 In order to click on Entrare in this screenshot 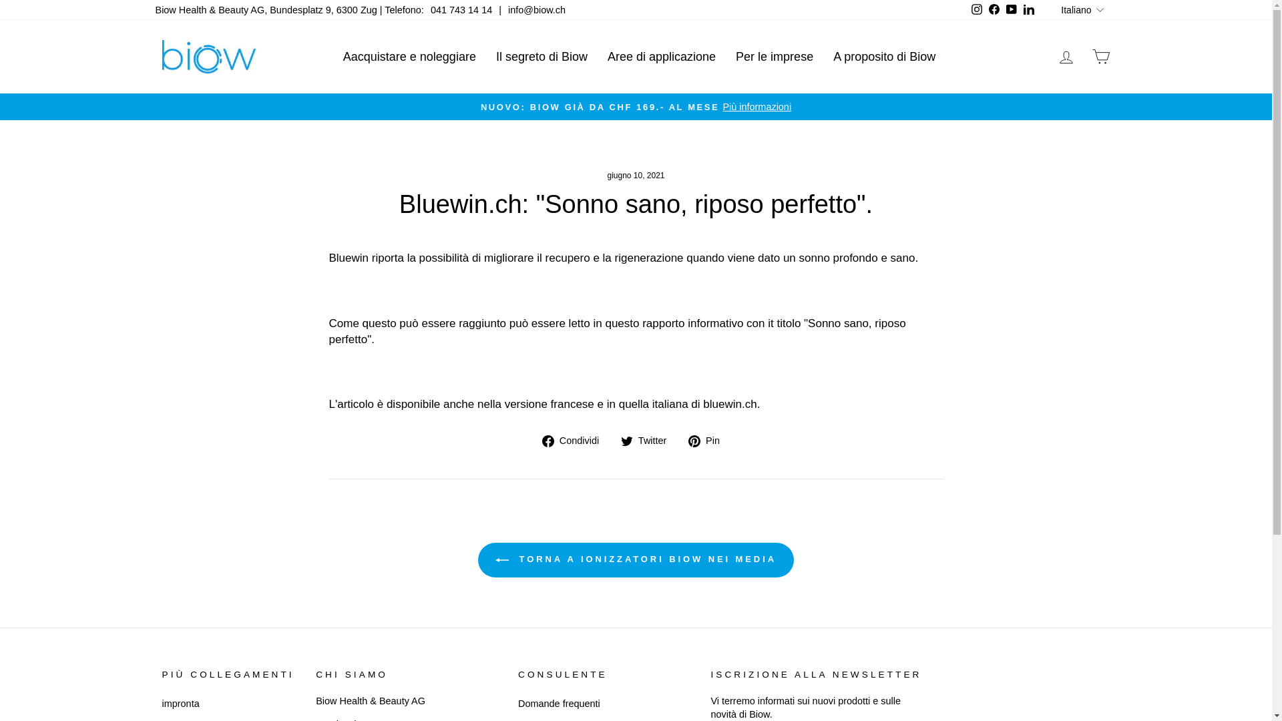, I will do `click(1066, 57)`.